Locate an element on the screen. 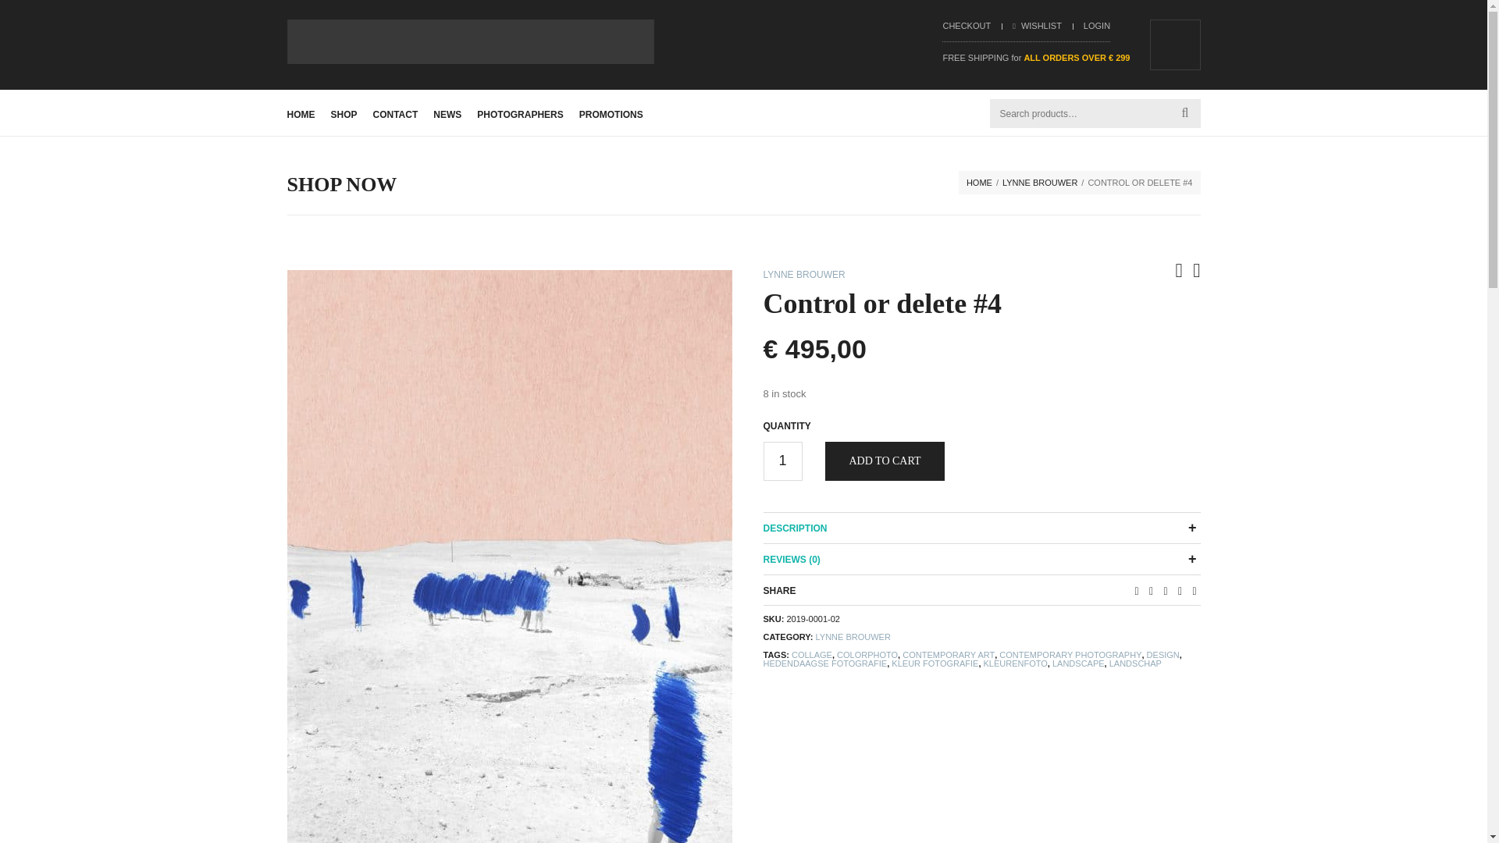 The image size is (1499, 843). CHECKOUT is located at coordinates (967, 25).